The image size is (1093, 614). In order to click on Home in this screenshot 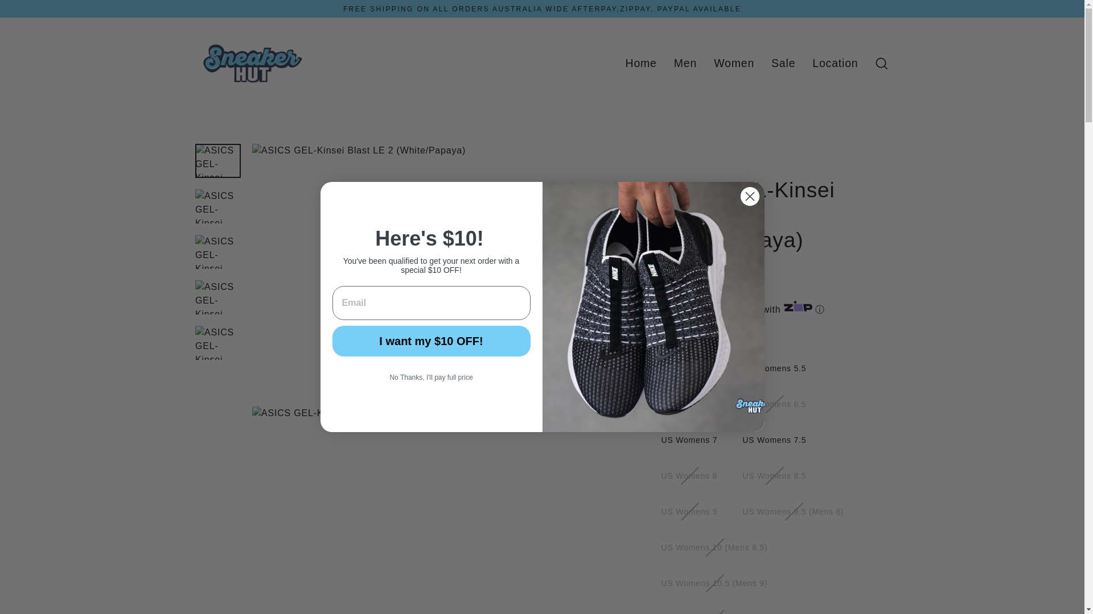, I will do `click(641, 63)`.